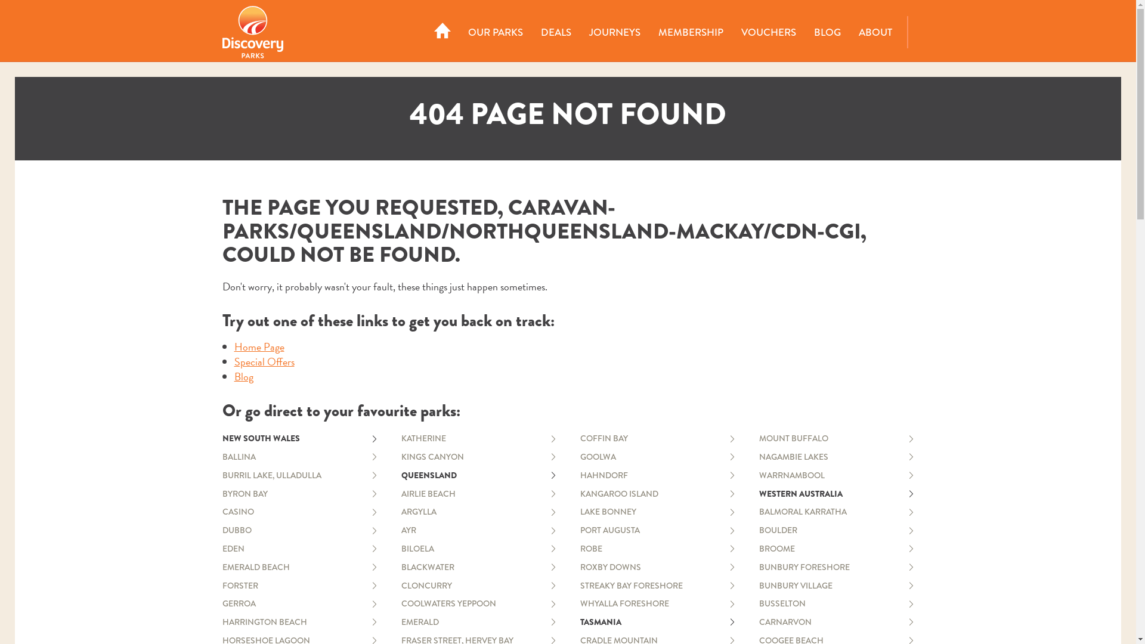 The image size is (1145, 644). I want to click on NAGAMBIE LAKES, so click(836, 457).